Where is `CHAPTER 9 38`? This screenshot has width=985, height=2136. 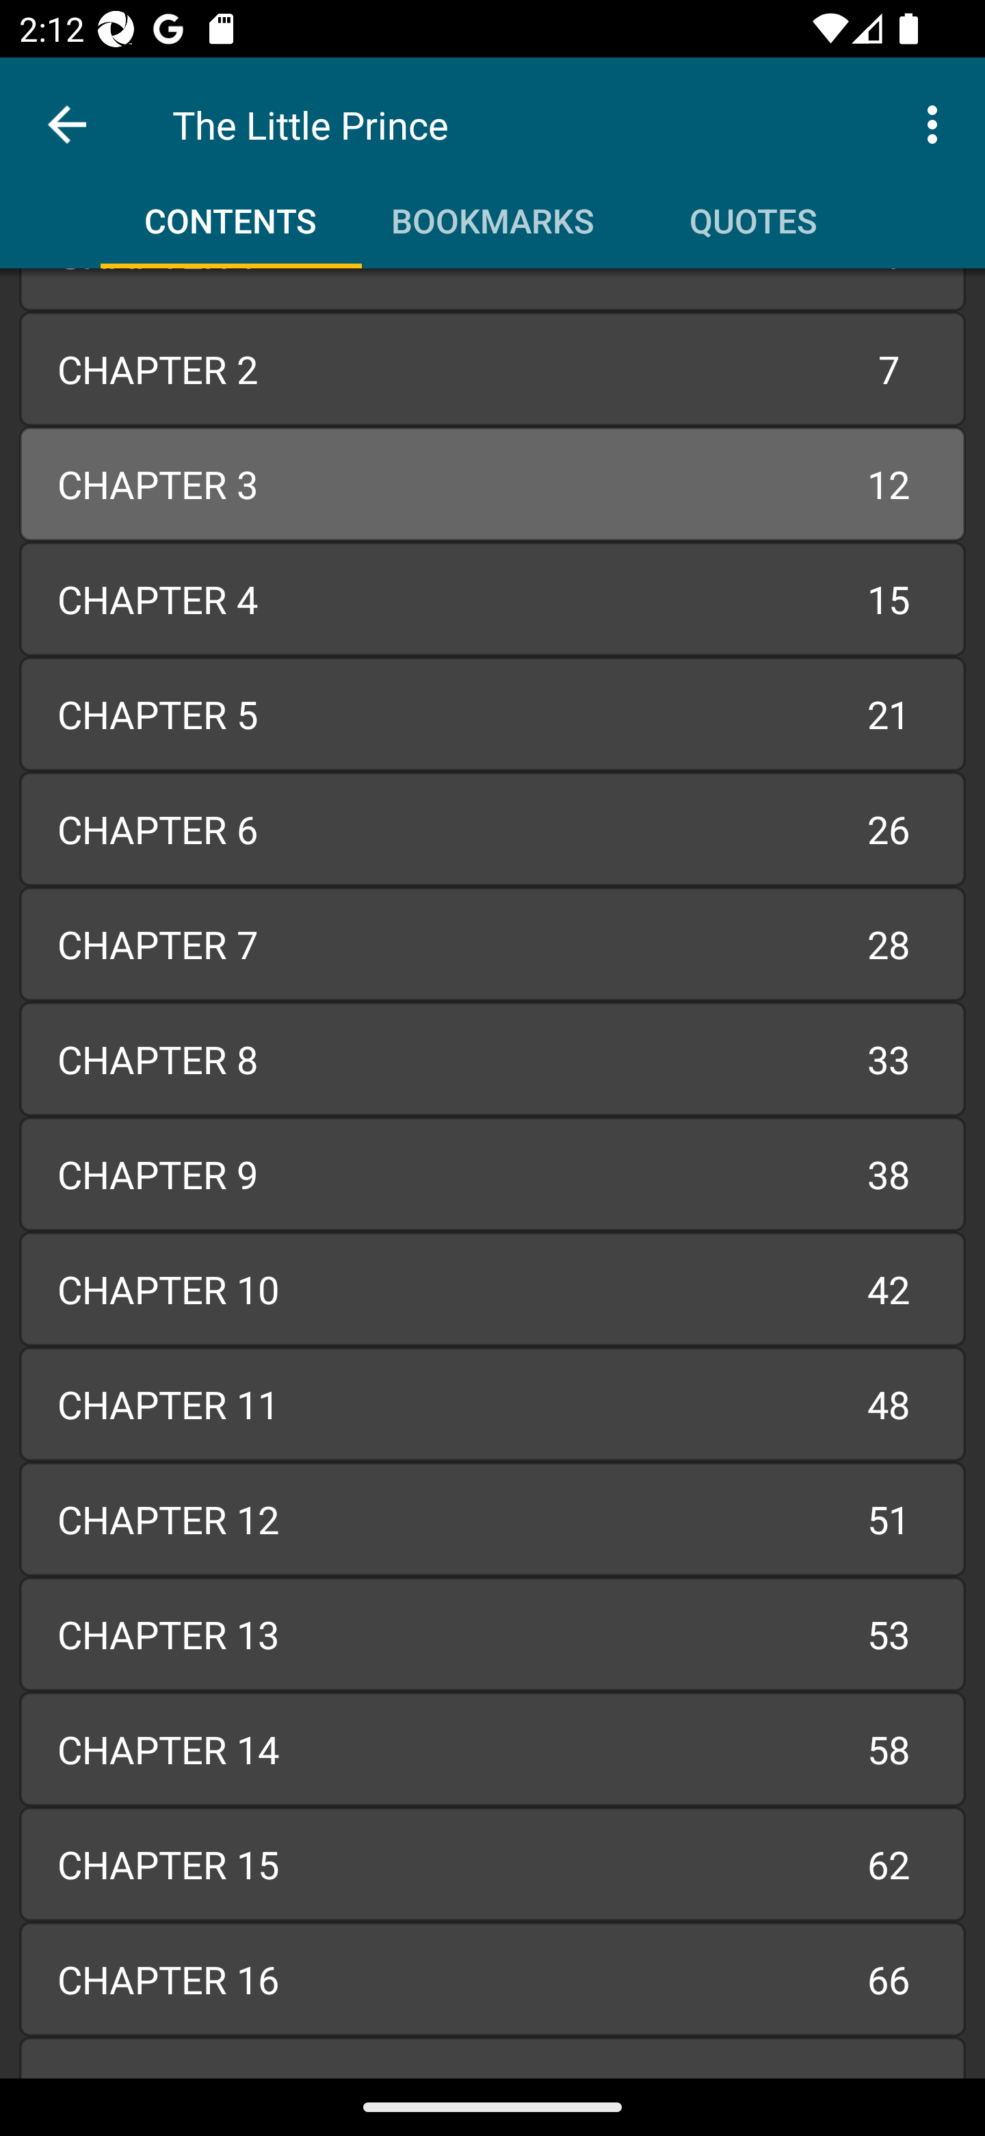 CHAPTER 9 38 is located at coordinates (492, 1175).